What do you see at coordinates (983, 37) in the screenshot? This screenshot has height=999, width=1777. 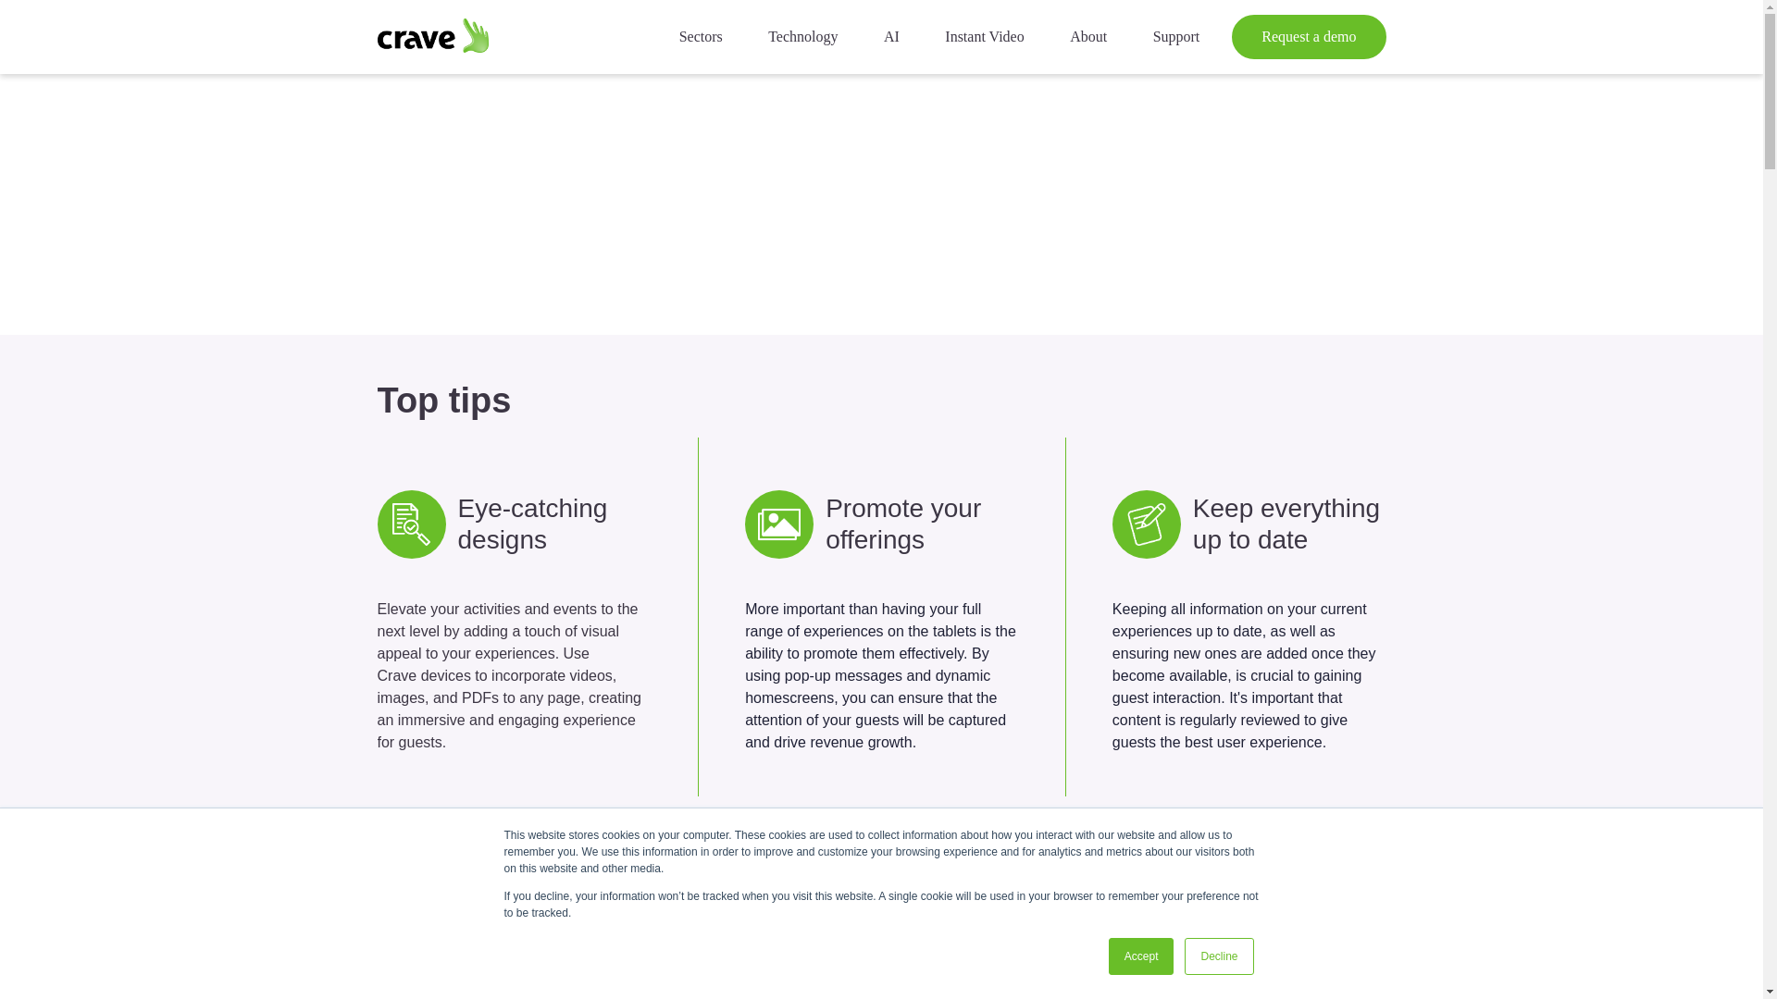 I see `Instant Video` at bounding box center [983, 37].